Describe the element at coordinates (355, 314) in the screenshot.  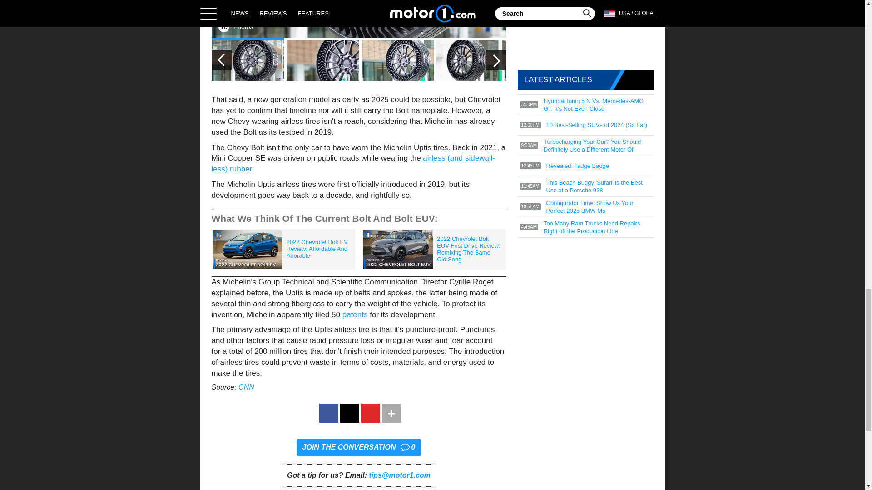
I see `patents` at that location.